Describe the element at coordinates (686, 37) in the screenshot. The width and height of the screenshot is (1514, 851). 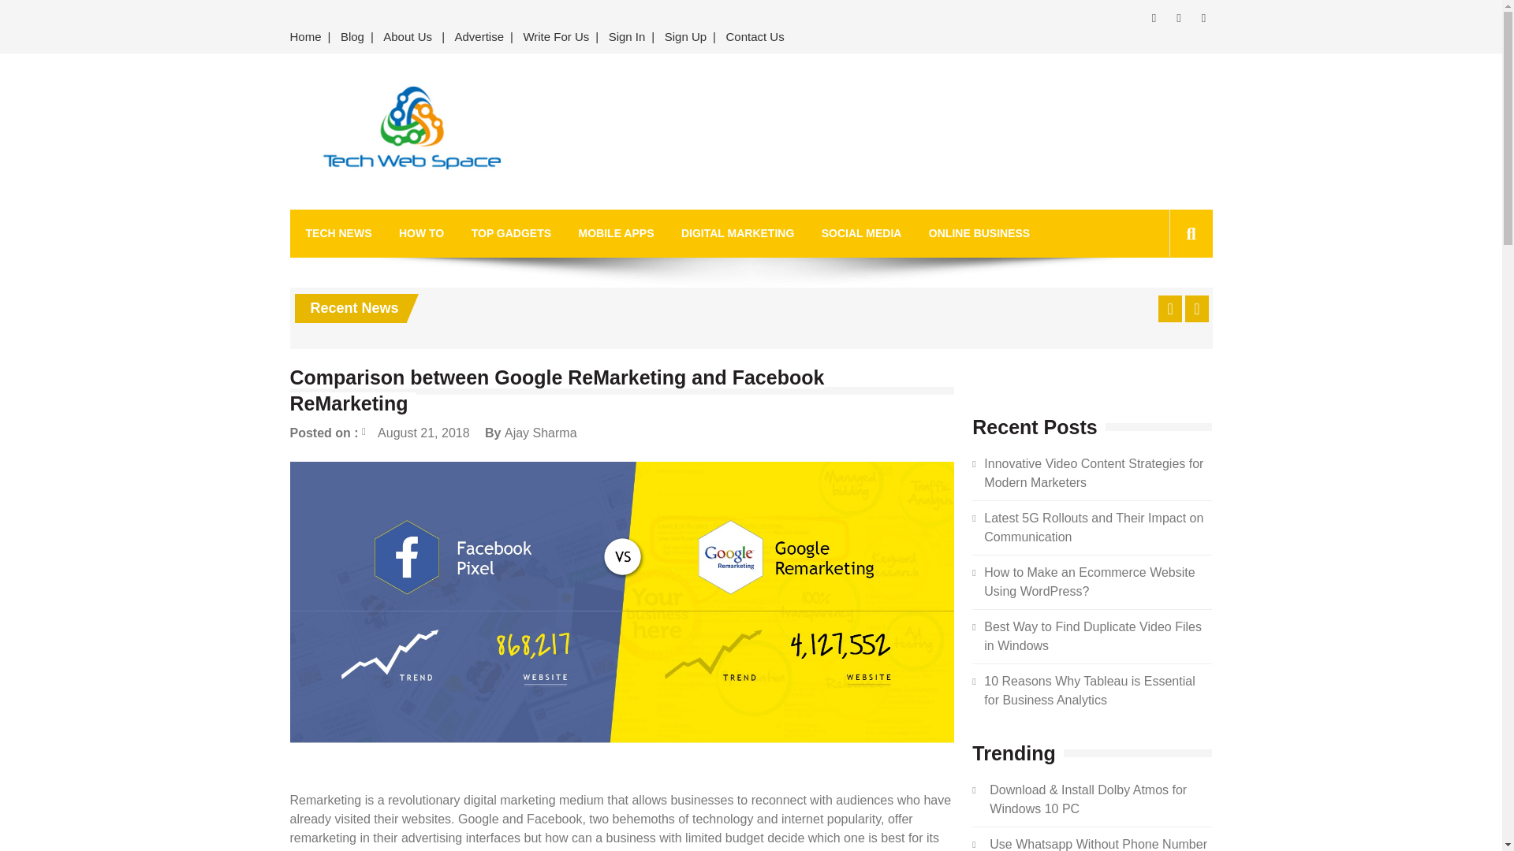
I see `Sign Up` at that location.